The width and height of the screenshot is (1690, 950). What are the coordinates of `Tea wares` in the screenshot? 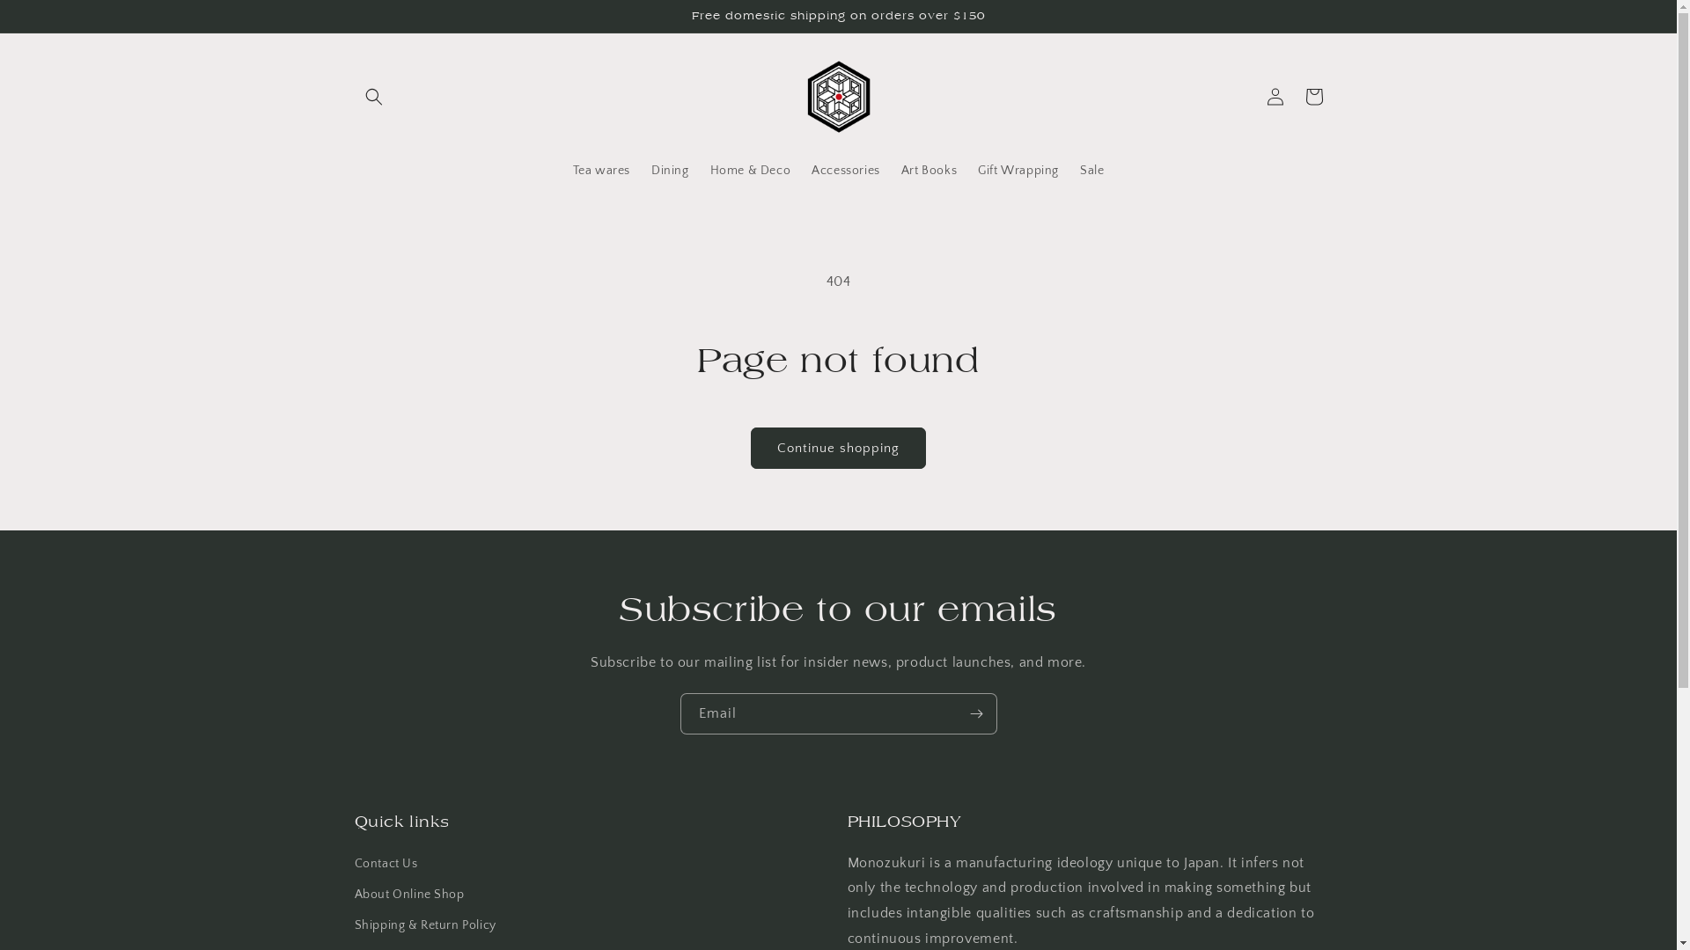 It's located at (602, 171).